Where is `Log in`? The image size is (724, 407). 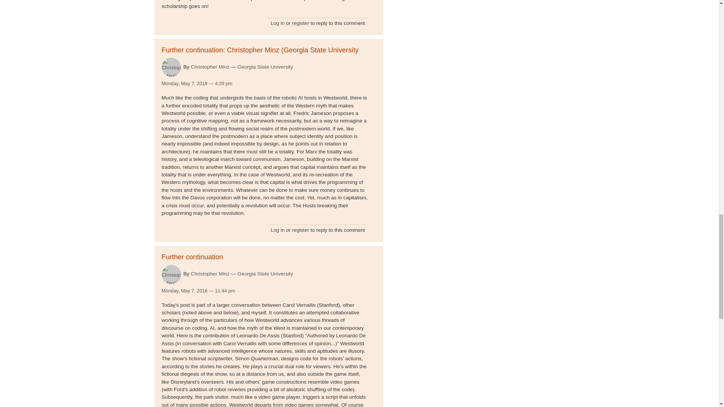
Log in is located at coordinates (278, 230).